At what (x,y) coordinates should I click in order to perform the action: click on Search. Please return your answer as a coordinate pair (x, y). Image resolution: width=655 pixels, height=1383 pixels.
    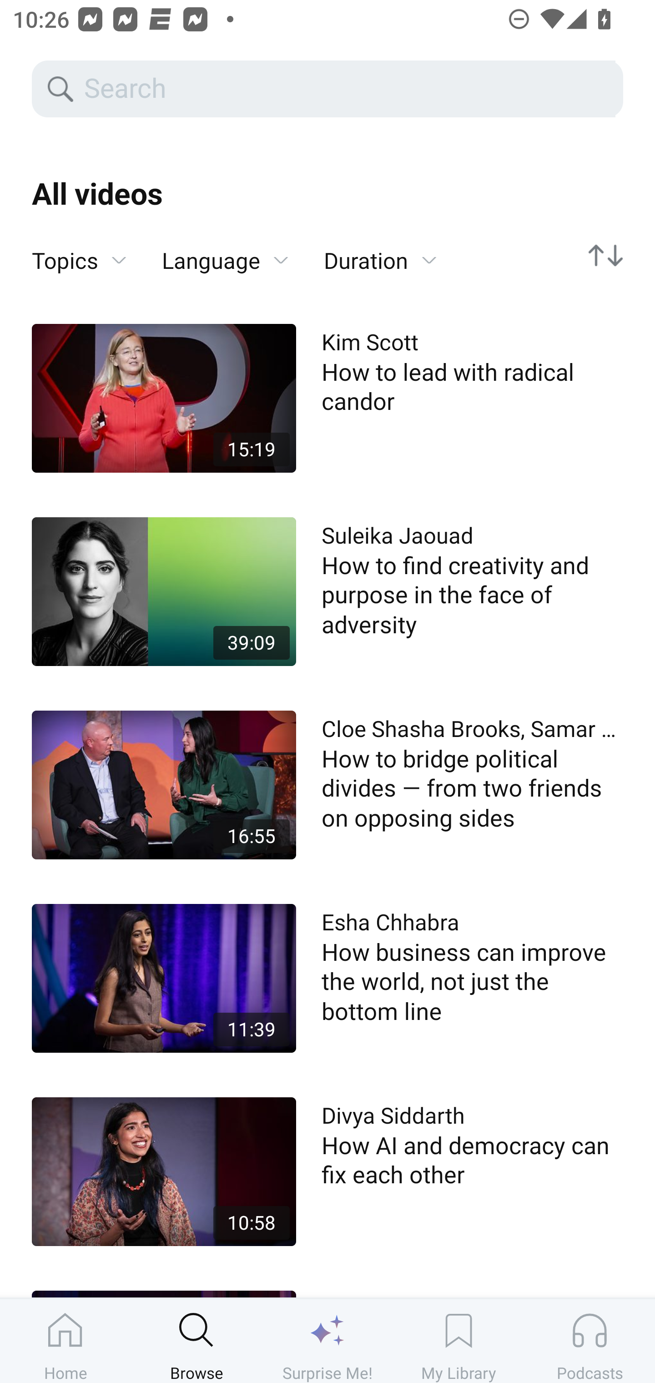
    Looking at the image, I should click on (348, 89).